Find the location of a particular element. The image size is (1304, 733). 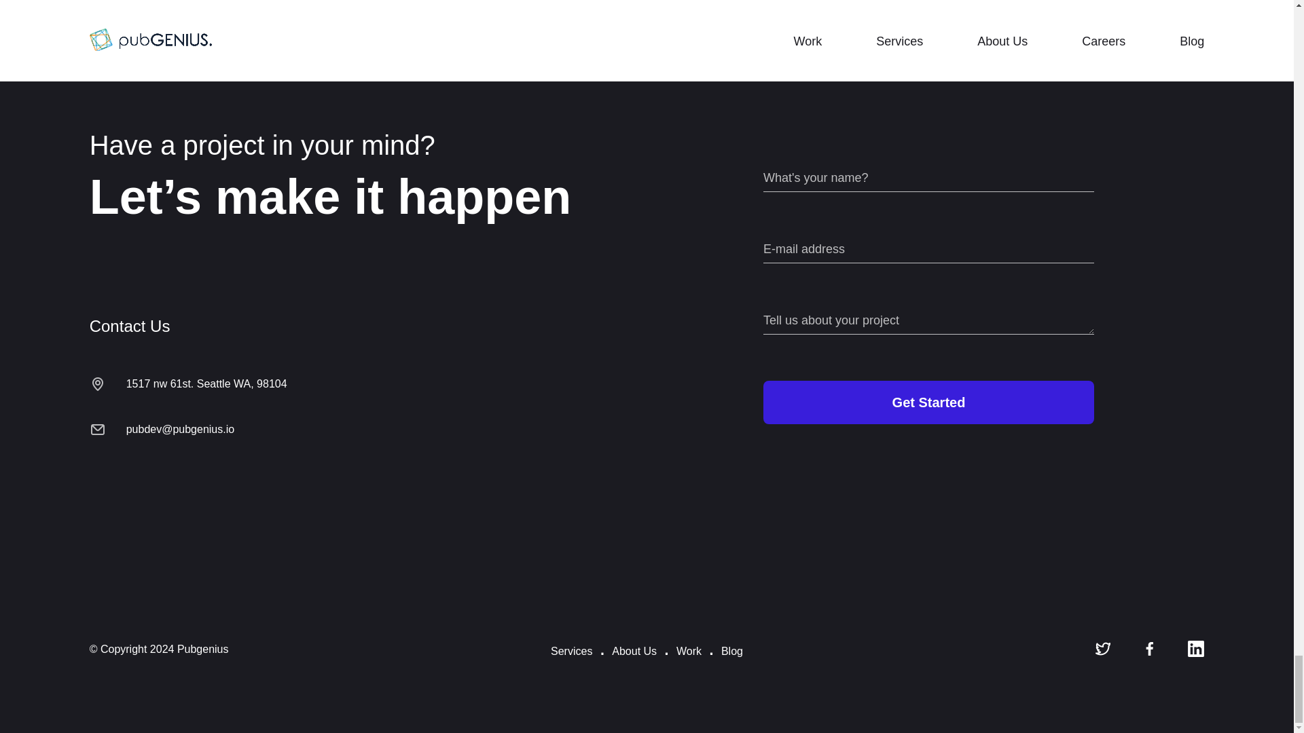

Tell us about your project is located at coordinates (928, 322).